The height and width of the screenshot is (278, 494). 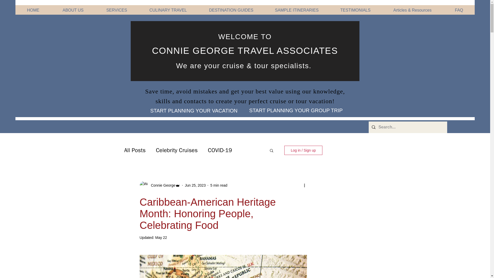 What do you see at coordinates (195, 185) in the screenshot?
I see `Jun 25, 2023` at bounding box center [195, 185].